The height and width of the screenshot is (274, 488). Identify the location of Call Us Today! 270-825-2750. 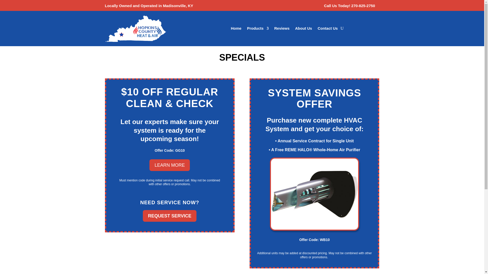
(349, 6).